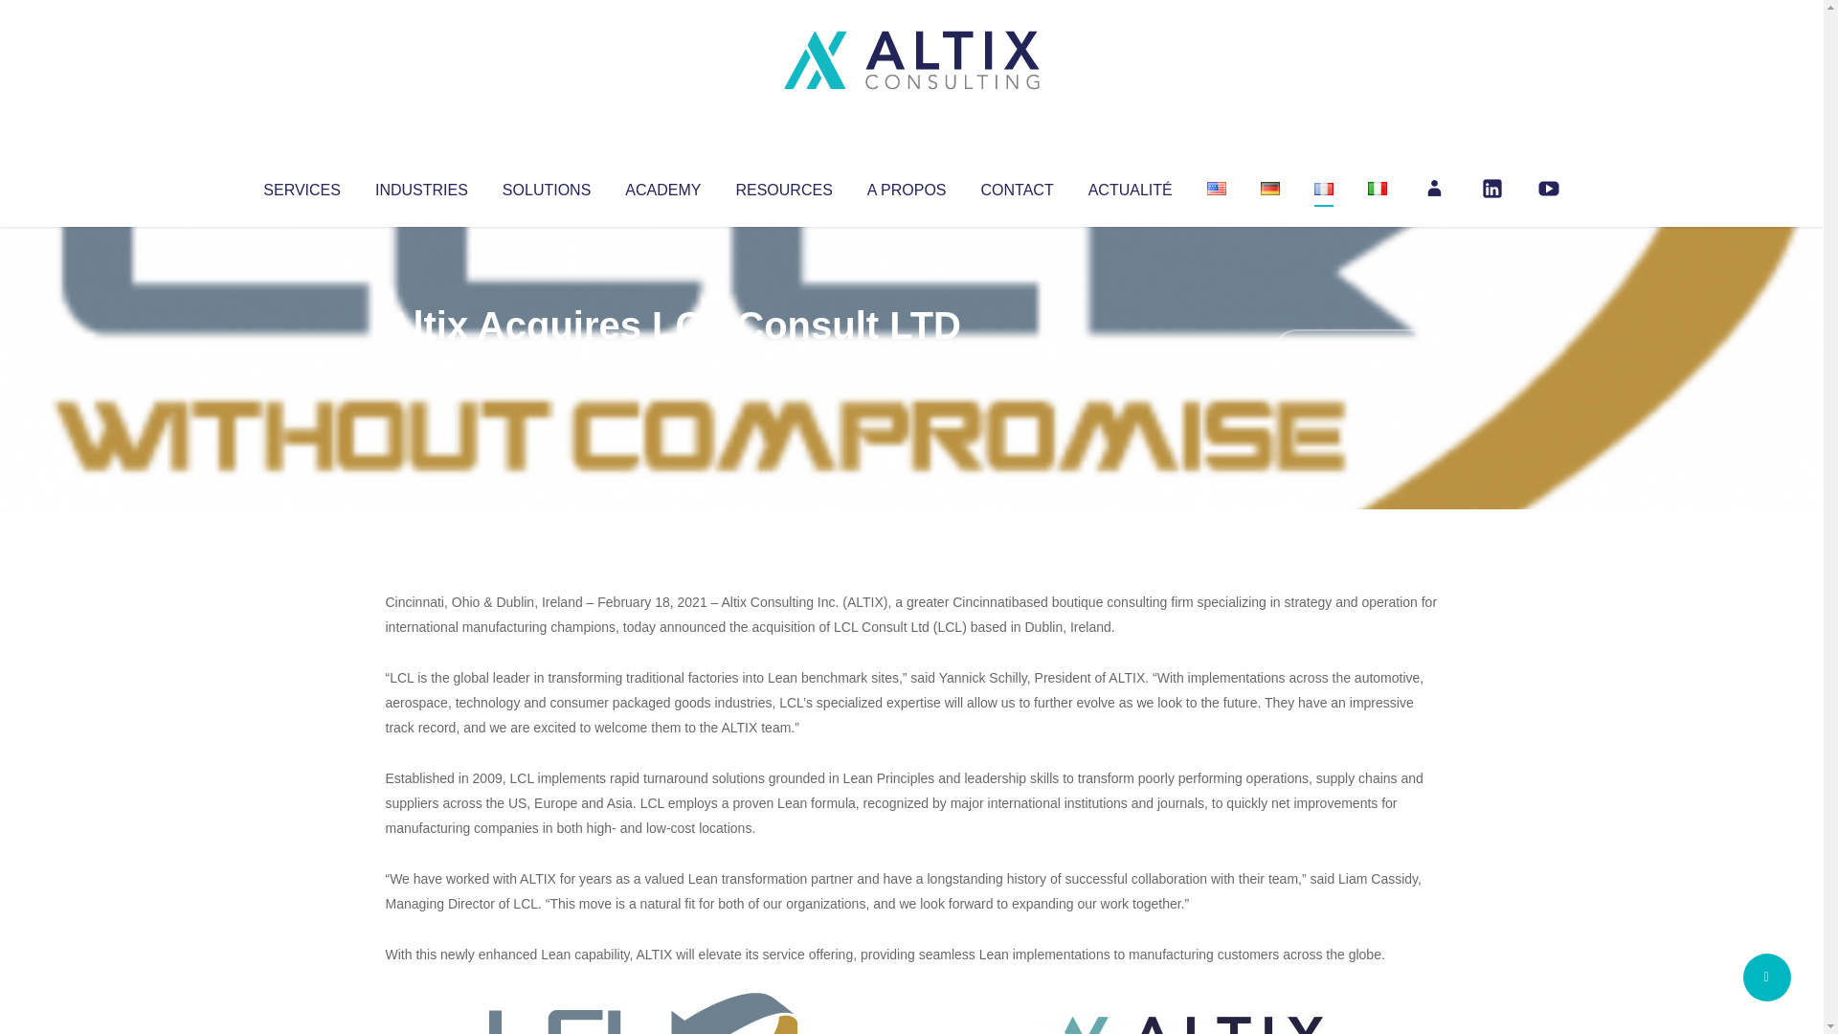  Describe the element at coordinates (1356, 350) in the screenshot. I see `No Comments` at that location.